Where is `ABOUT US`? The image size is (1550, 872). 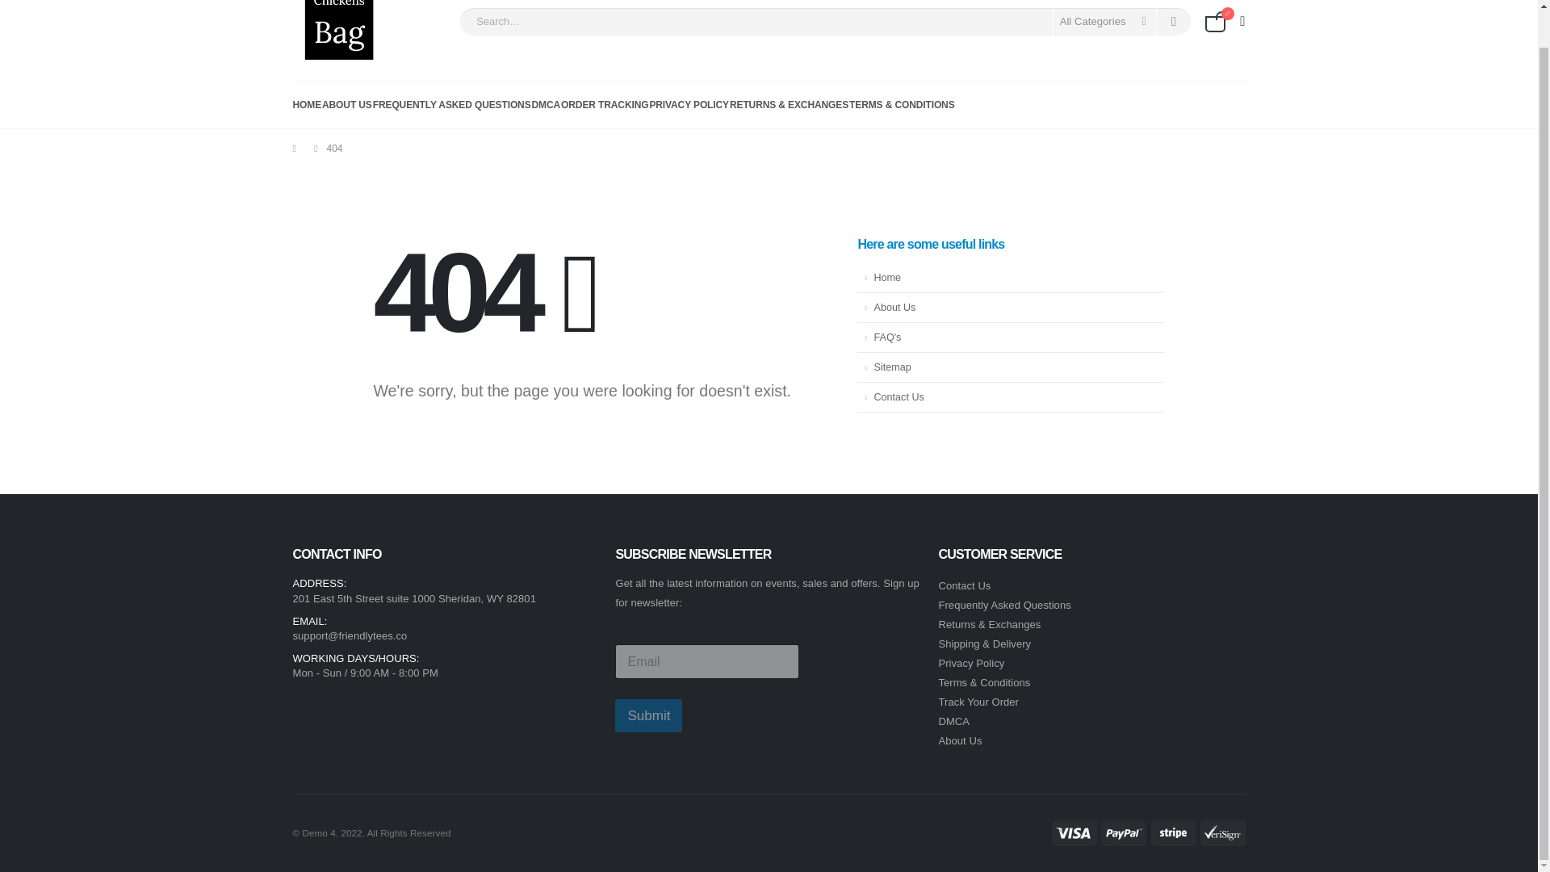 ABOUT US is located at coordinates (347, 105).